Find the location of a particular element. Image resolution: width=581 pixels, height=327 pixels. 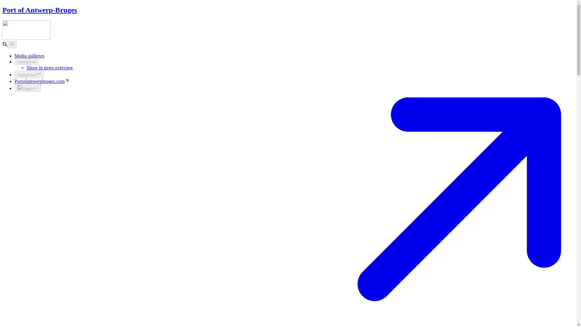

Search is located at coordinates (5, 45).